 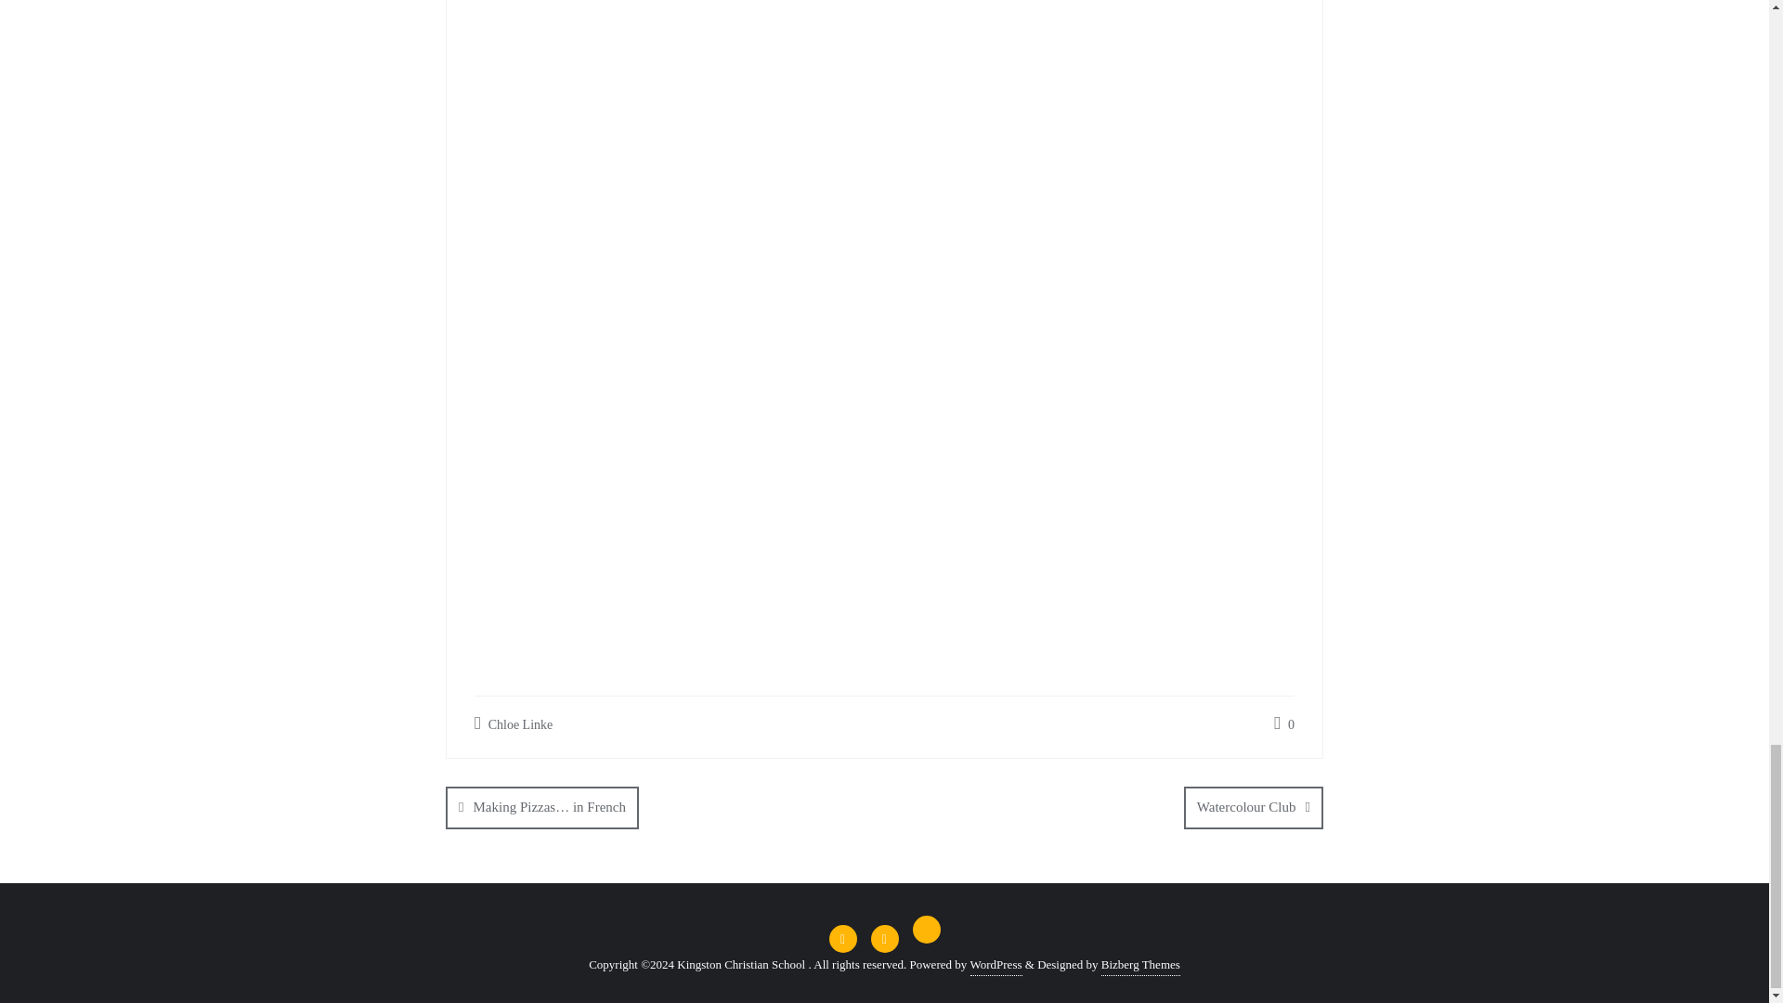 What do you see at coordinates (996, 965) in the screenshot?
I see `WordPress` at bounding box center [996, 965].